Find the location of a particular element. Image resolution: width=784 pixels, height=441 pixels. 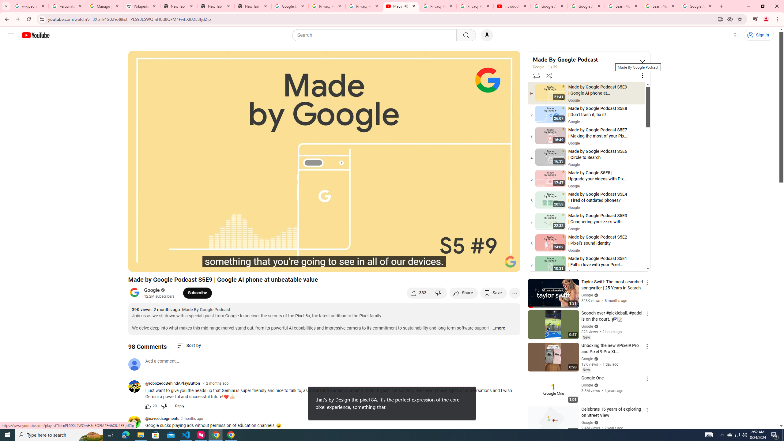

Miniplayer (i) is located at coordinates (479, 264).